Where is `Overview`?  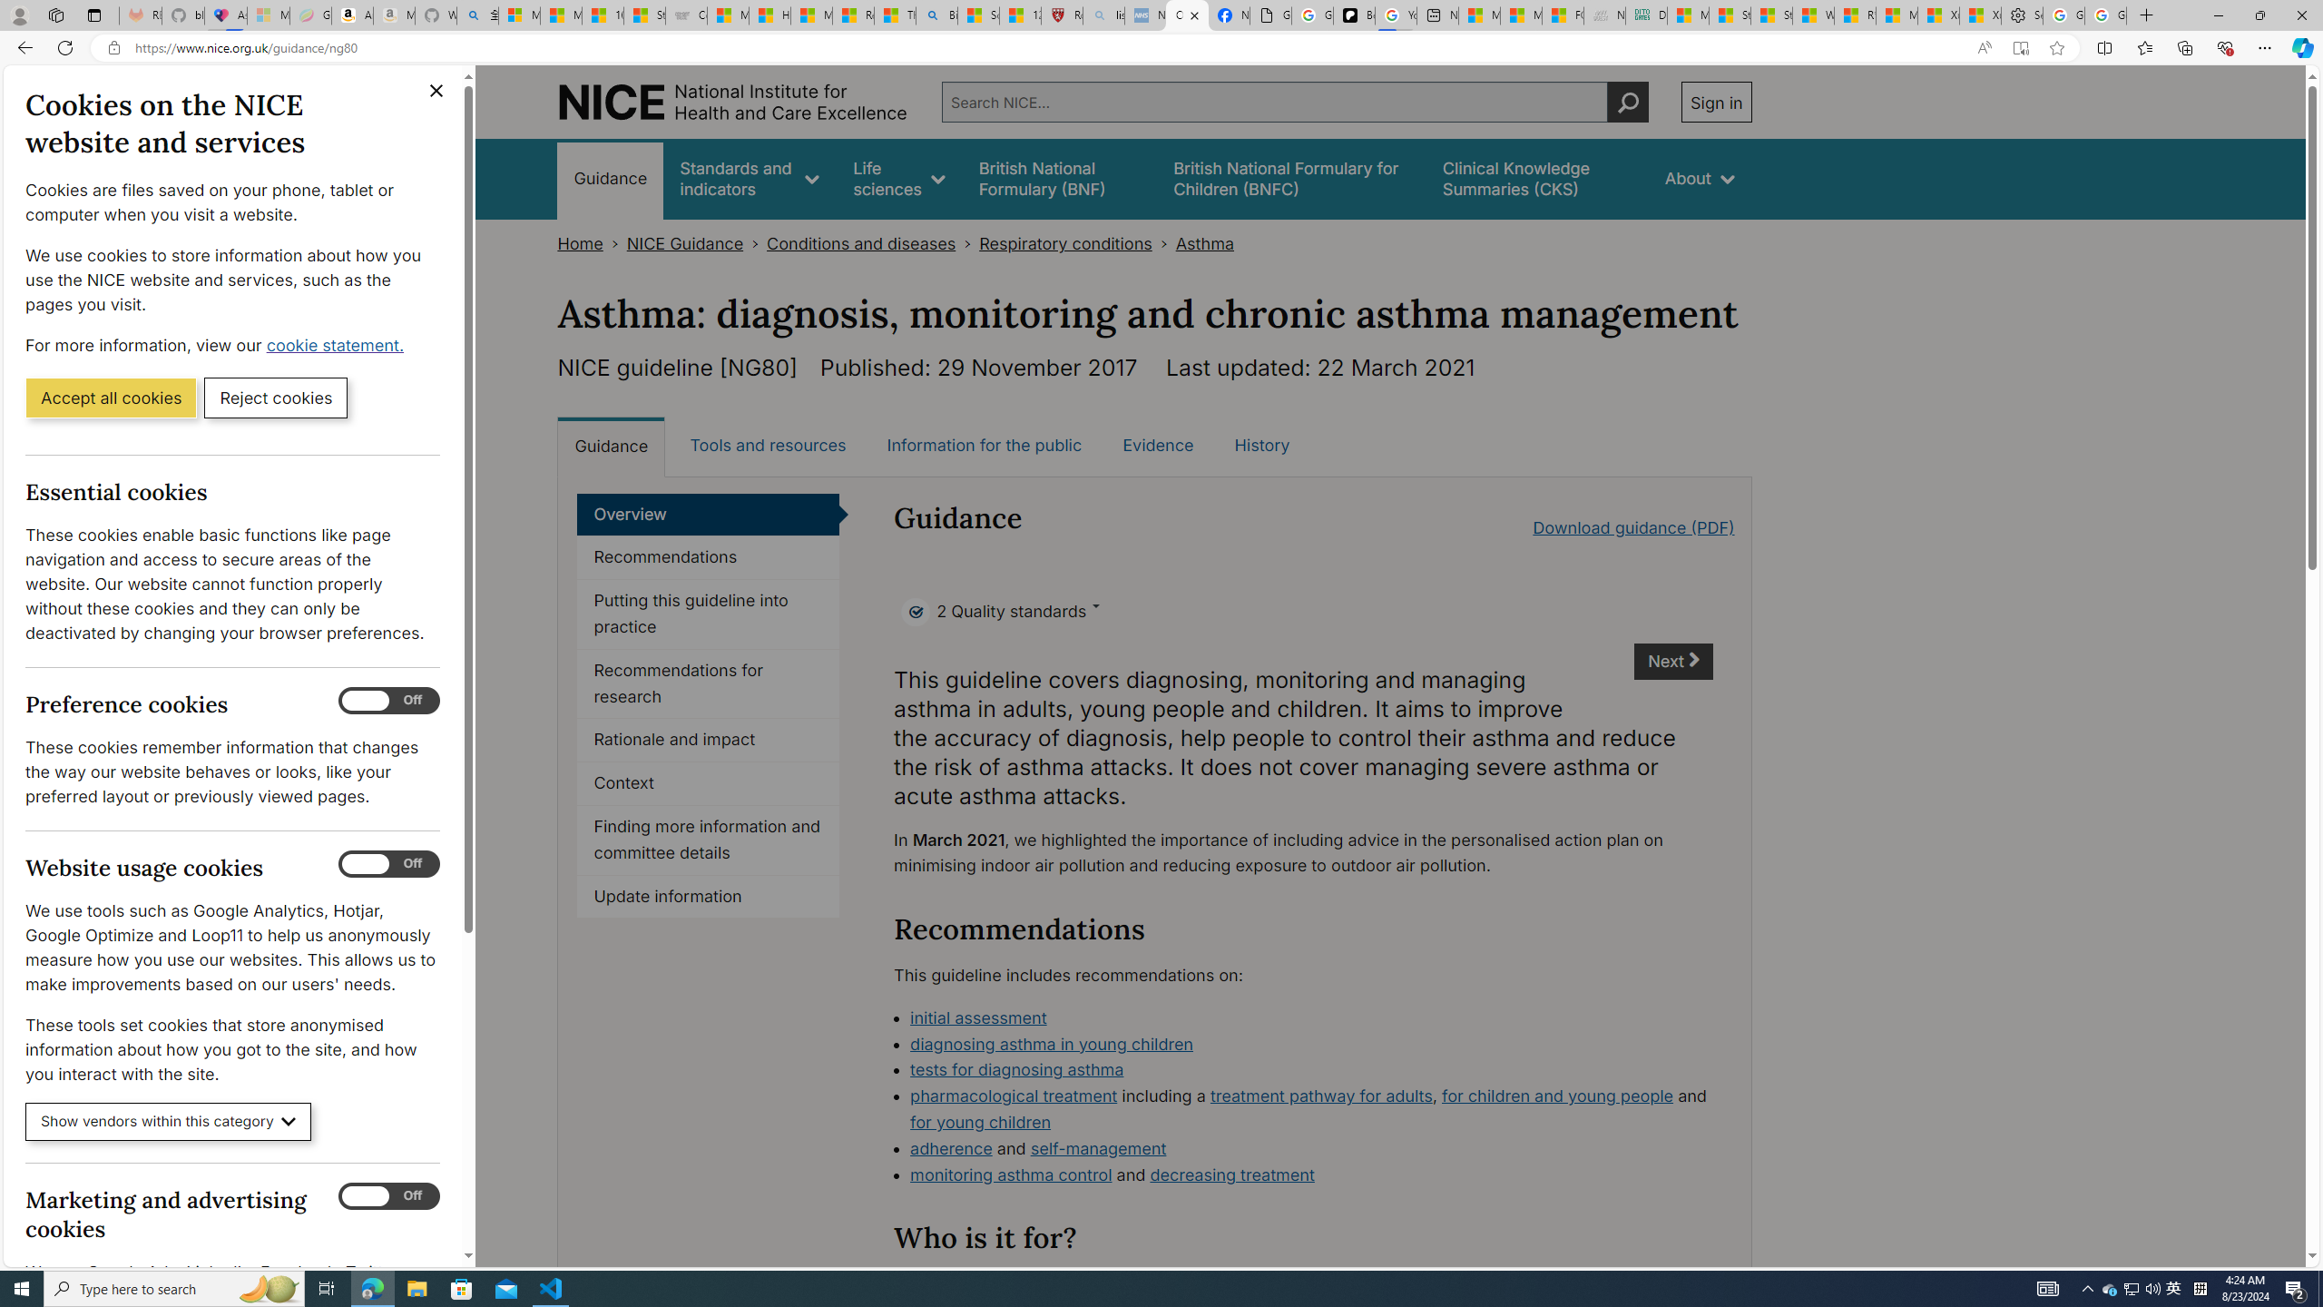 Overview is located at coordinates (708, 514).